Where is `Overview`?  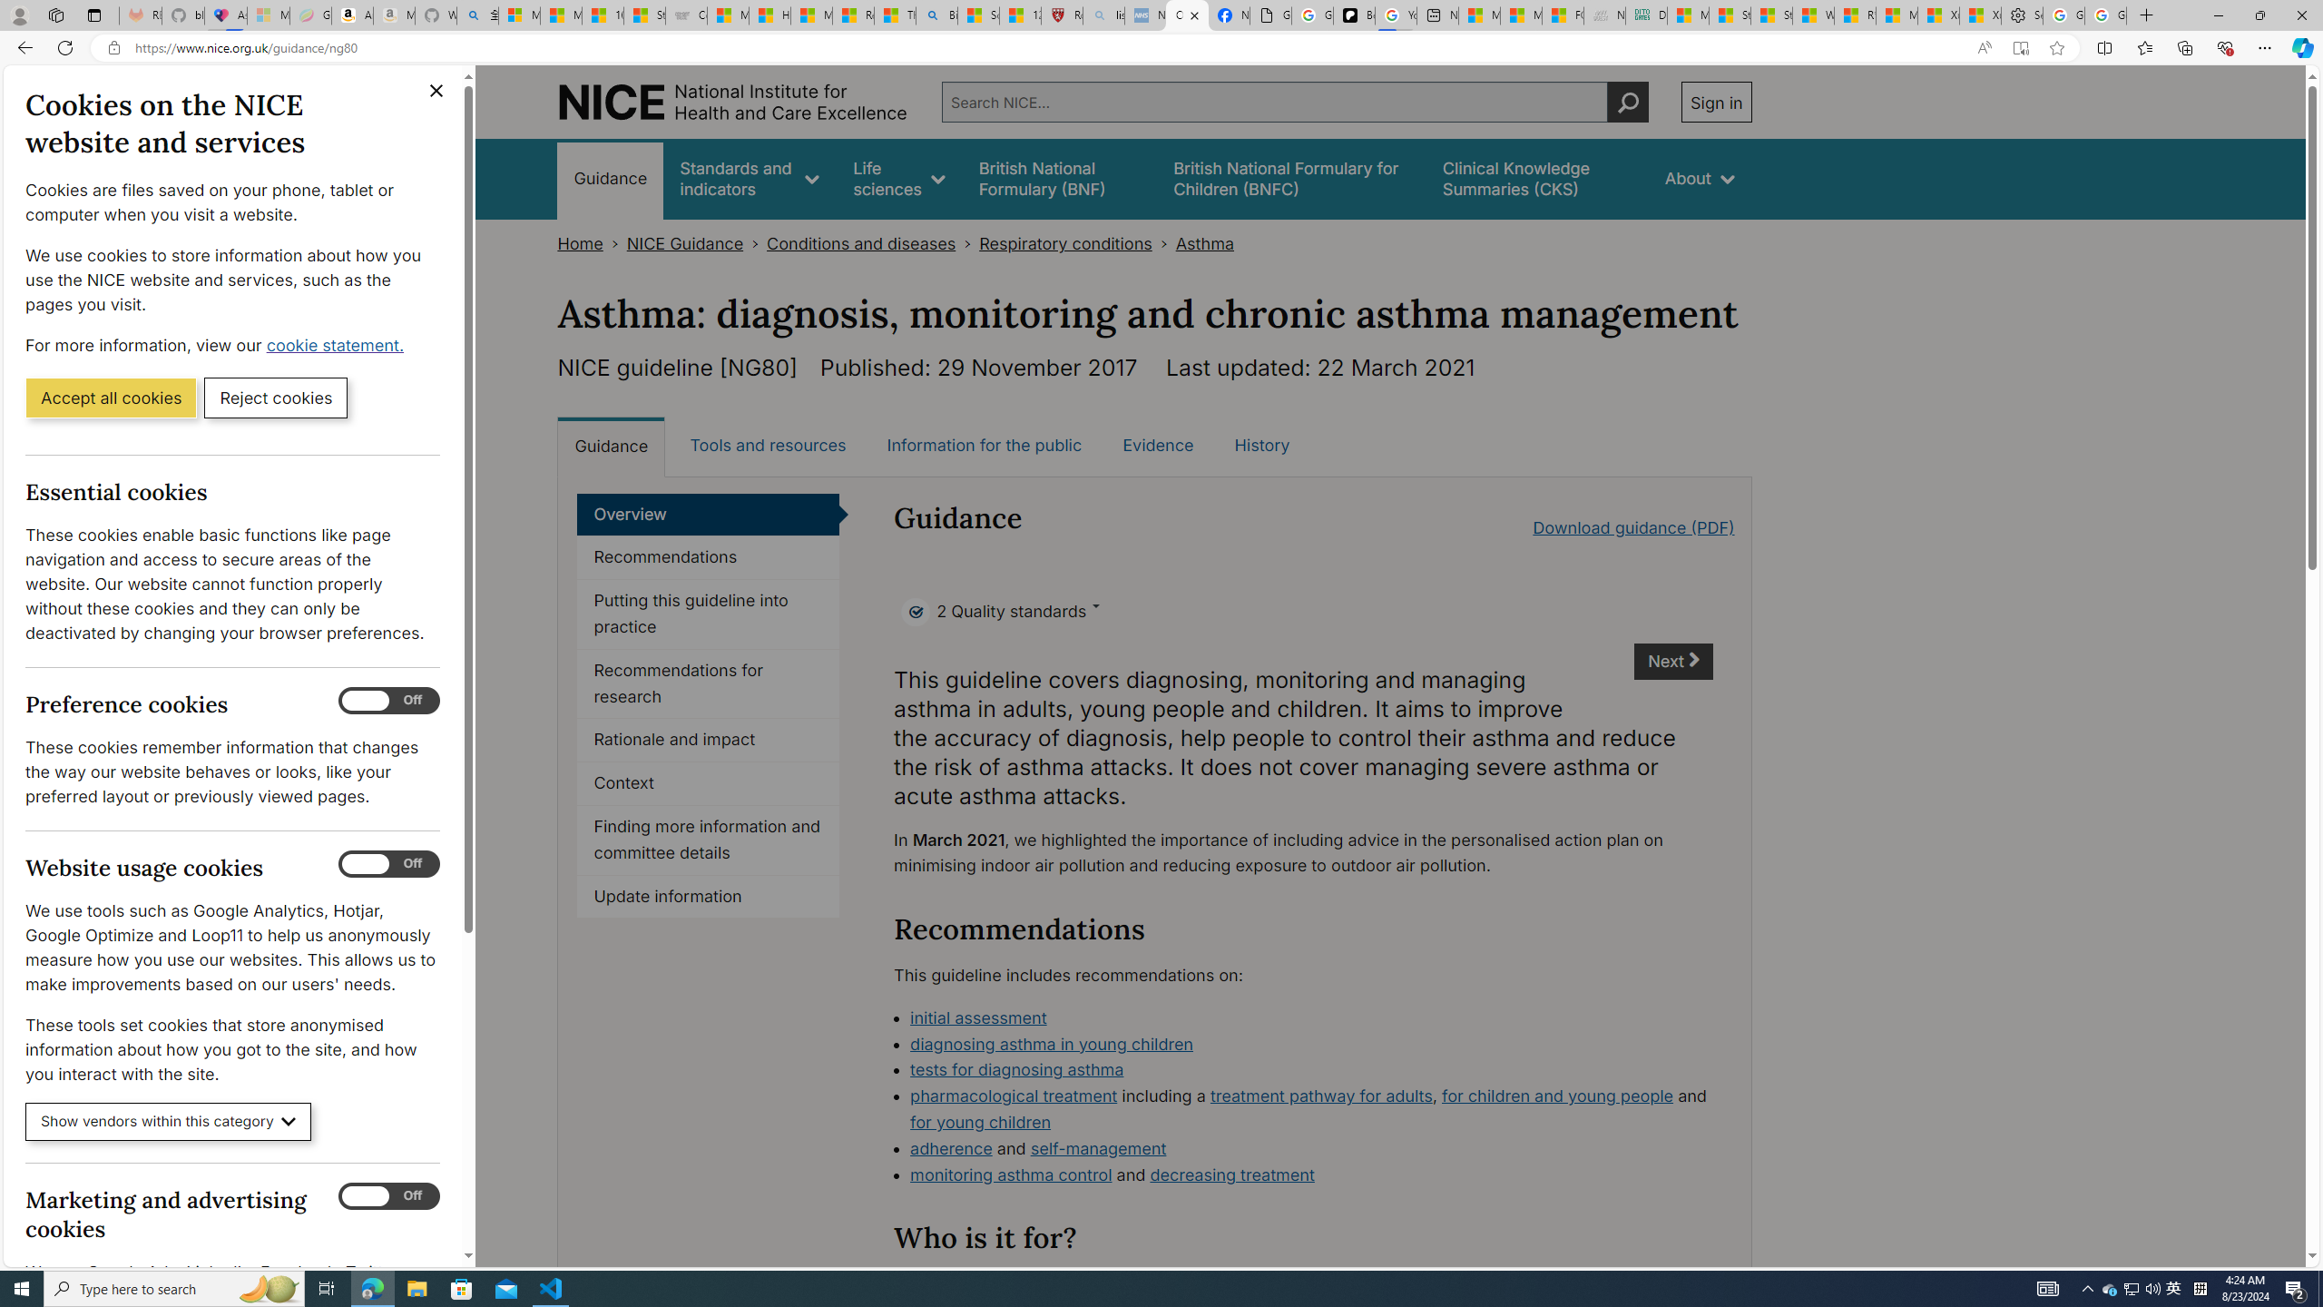 Overview is located at coordinates (708, 514).